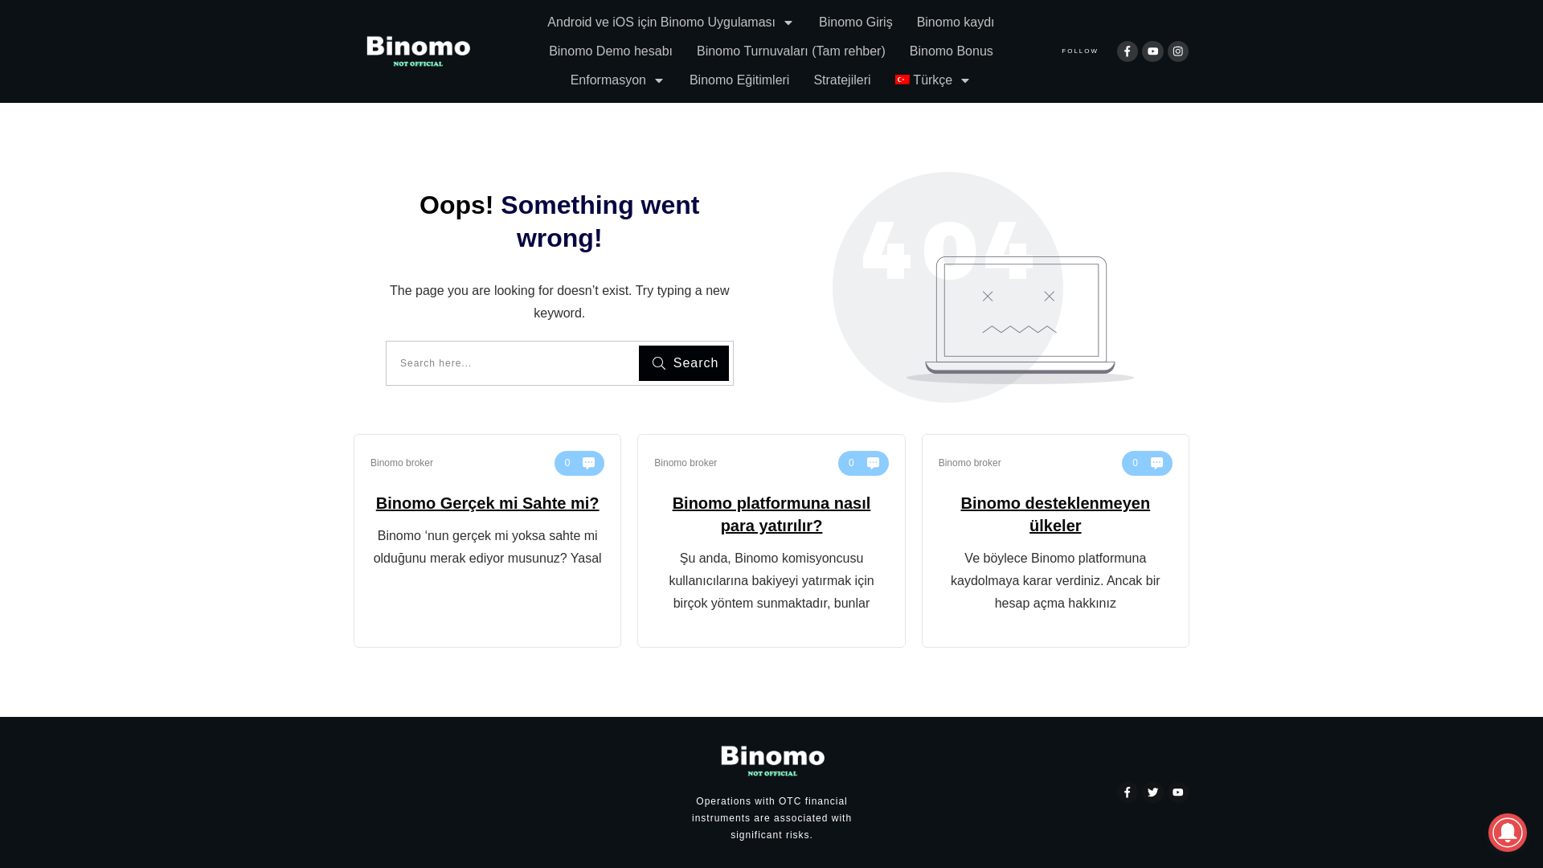  Describe the element at coordinates (984, 288) in the screenshot. I see `404` at that location.